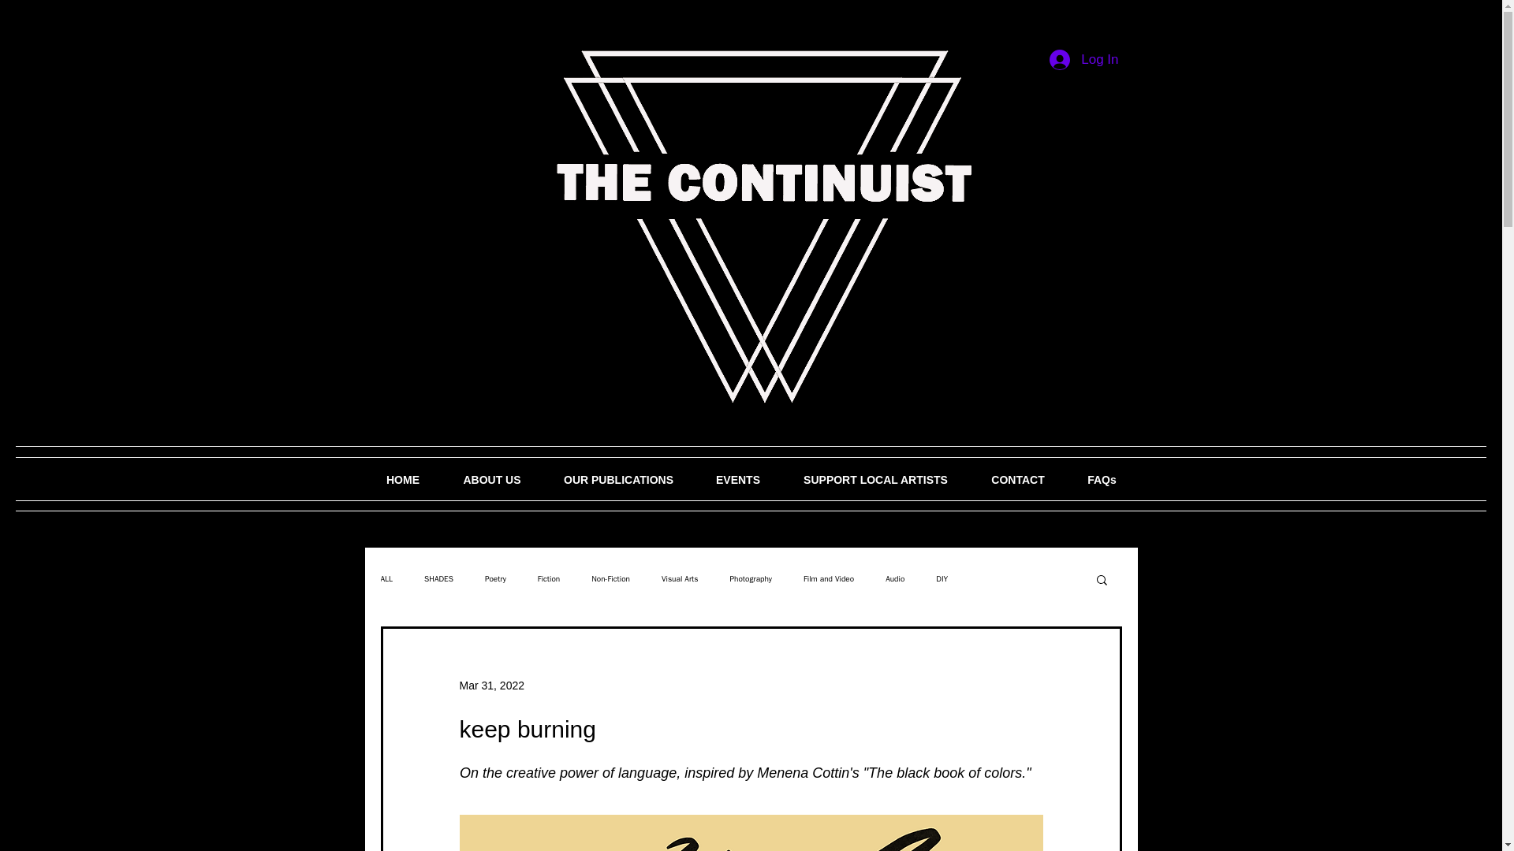  I want to click on Photography, so click(751, 578).